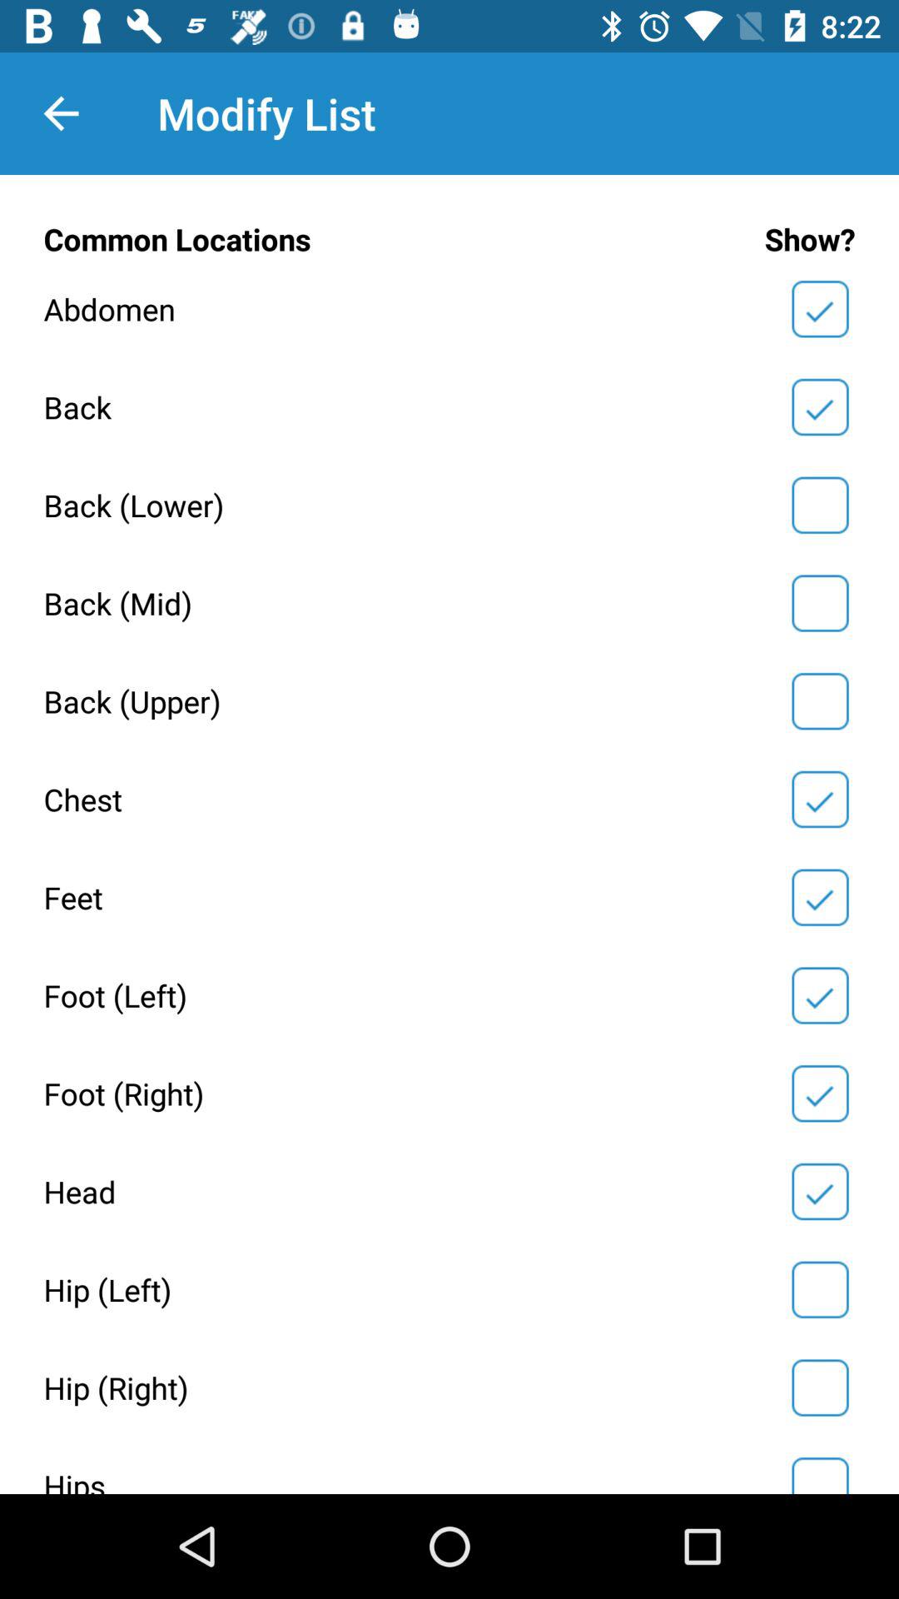 This screenshot has width=899, height=1599. What do you see at coordinates (820, 309) in the screenshot?
I see `show abdomen option` at bounding box center [820, 309].